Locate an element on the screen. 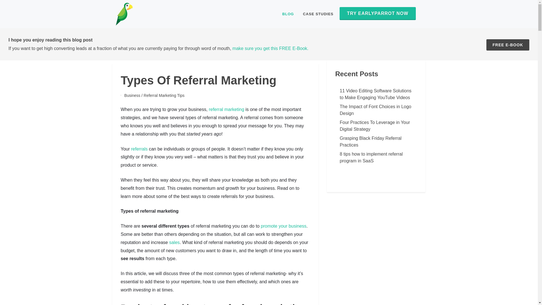  Referral Marketing Tips is located at coordinates (164, 95).